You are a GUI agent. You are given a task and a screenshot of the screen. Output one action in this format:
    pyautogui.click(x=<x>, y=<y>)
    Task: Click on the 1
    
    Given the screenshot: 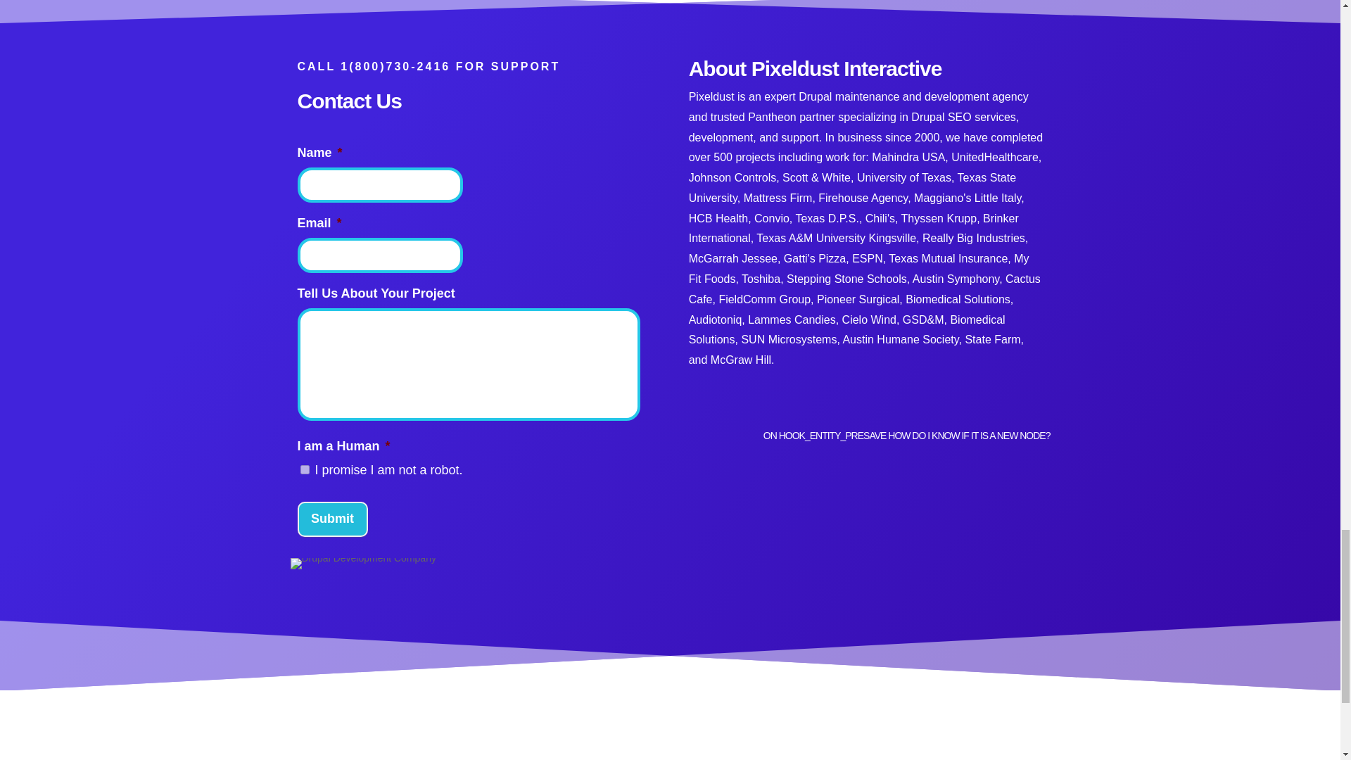 What is the action you would take?
    pyautogui.click(x=304, y=469)
    